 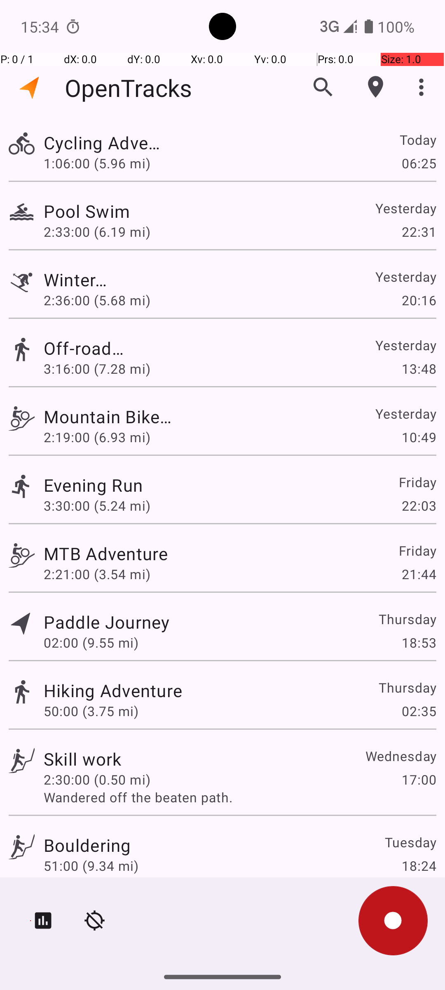 I want to click on Skill work, so click(x=82, y=759).